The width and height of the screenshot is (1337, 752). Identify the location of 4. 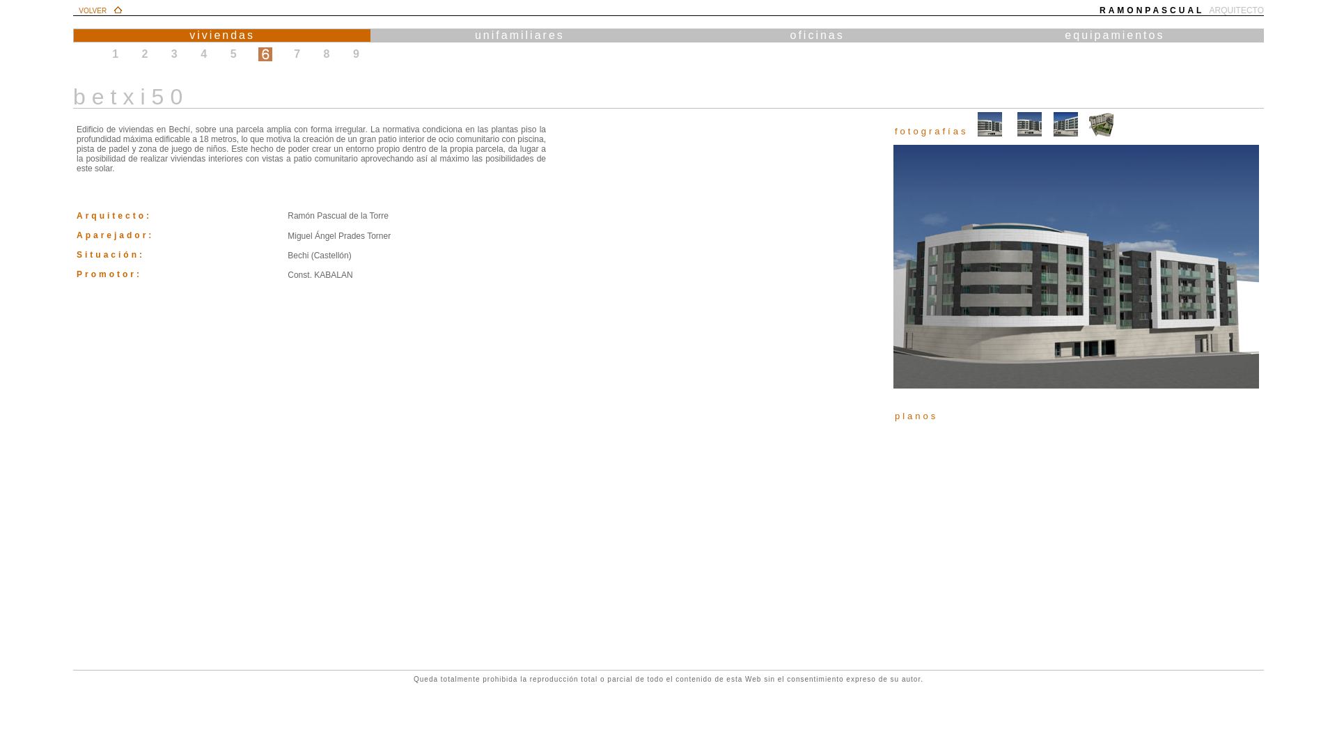
(203, 54).